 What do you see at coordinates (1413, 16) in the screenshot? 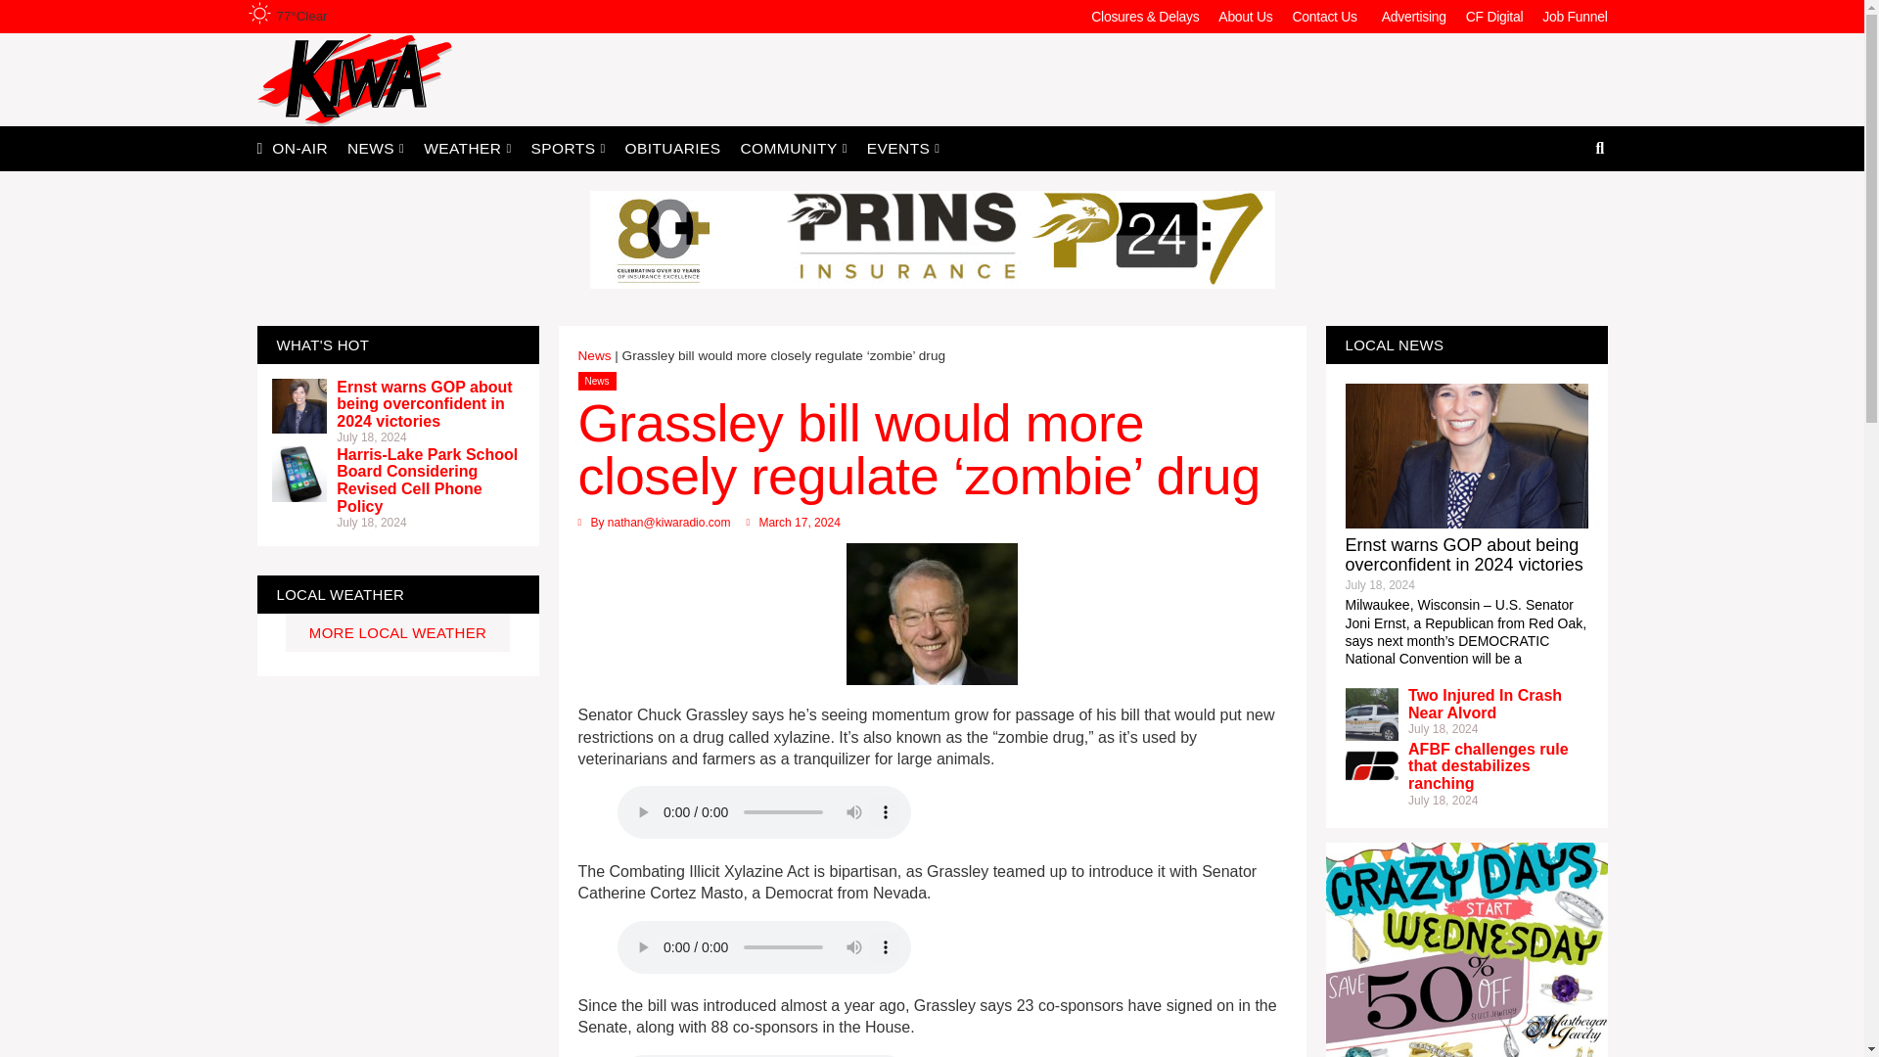
I see `Advertising` at bounding box center [1413, 16].